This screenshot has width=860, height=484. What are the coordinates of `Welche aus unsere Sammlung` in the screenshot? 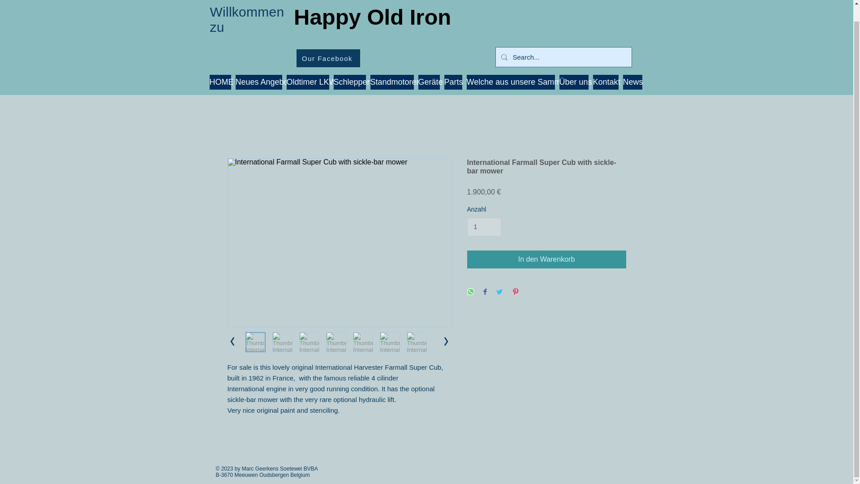 It's located at (511, 82).